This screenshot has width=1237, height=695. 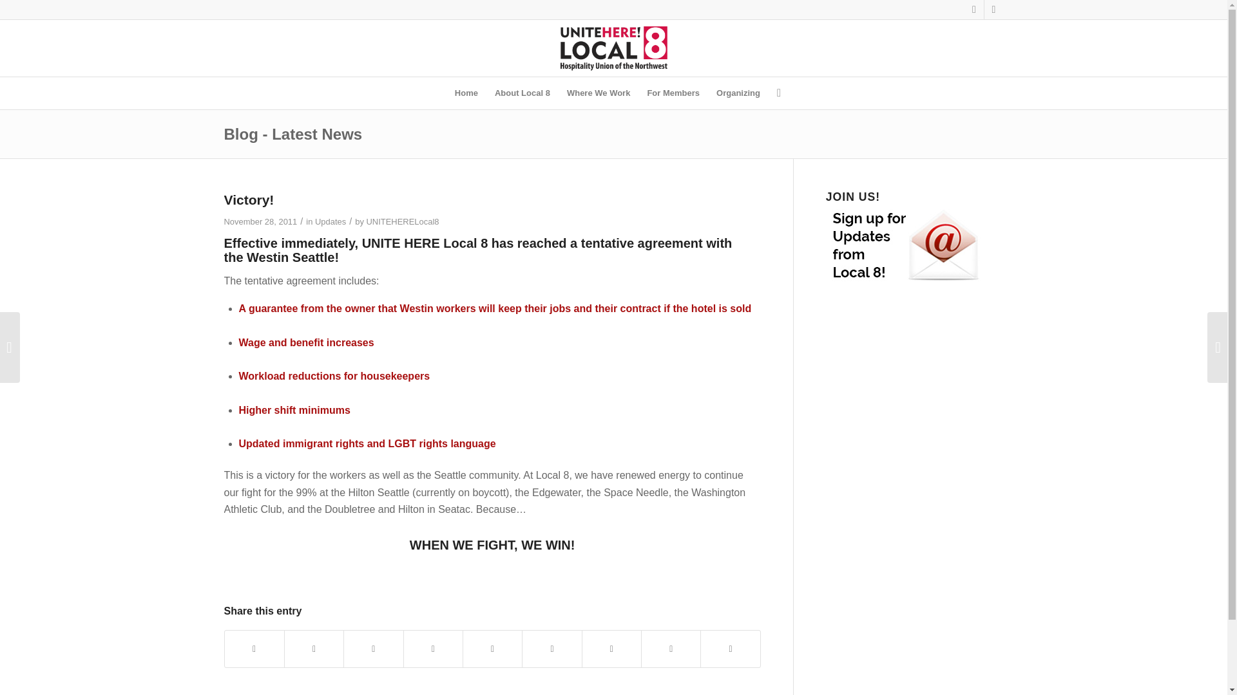 What do you see at coordinates (522, 93) in the screenshot?
I see `About Local 8` at bounding box center [522, 93].